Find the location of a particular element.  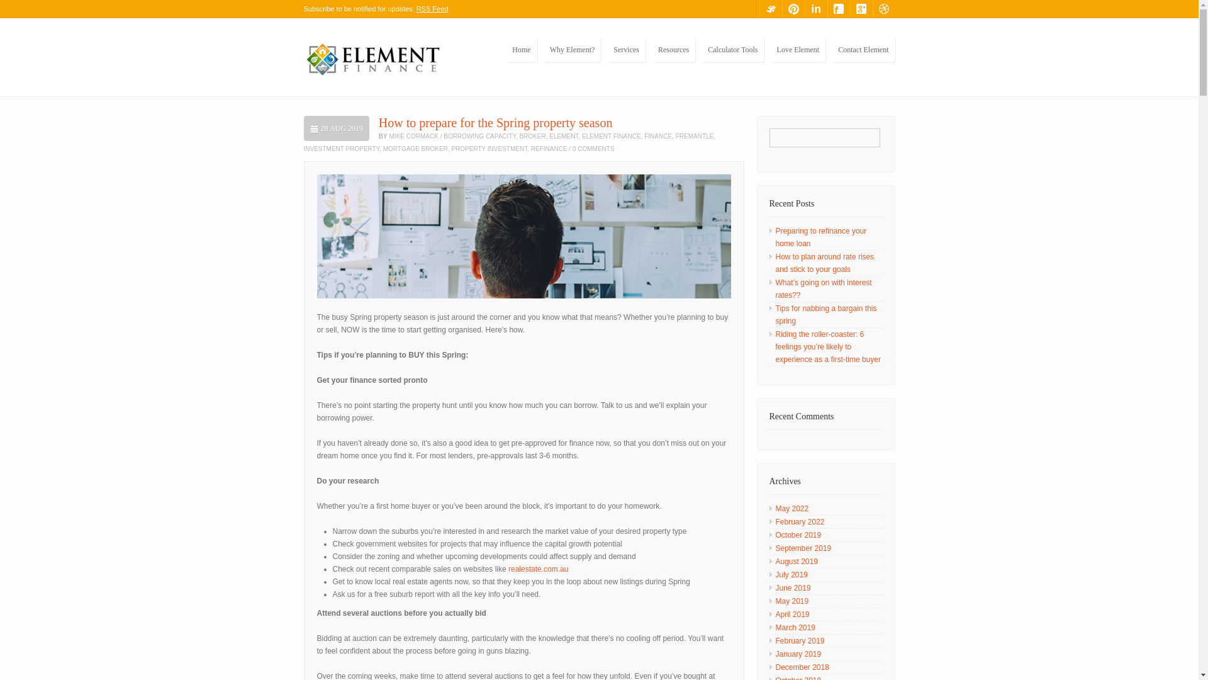

Resources is located at coordinates (673, 50).